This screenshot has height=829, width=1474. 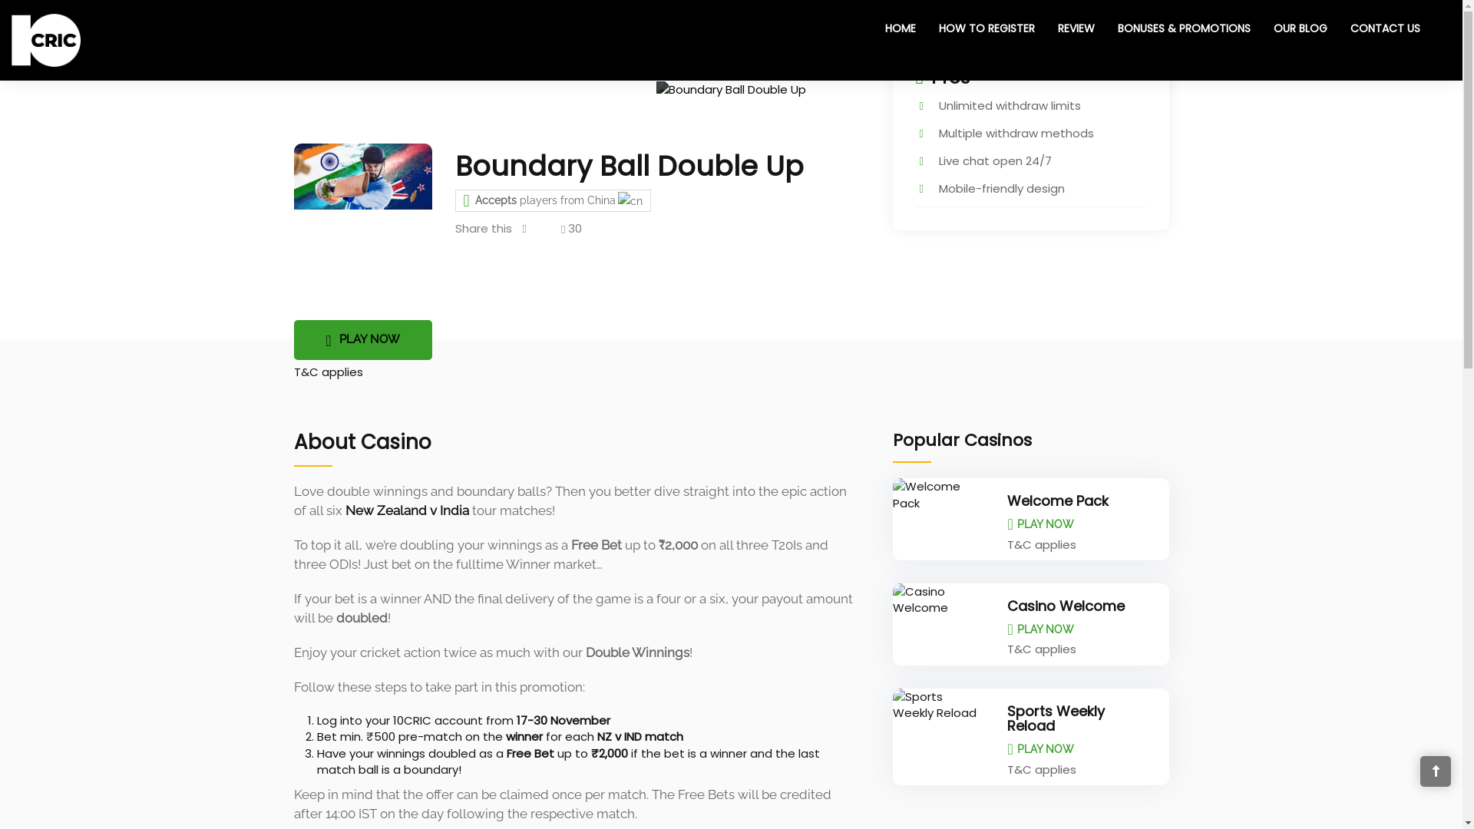 I want to click on HOME, so click(x=901, y=28).